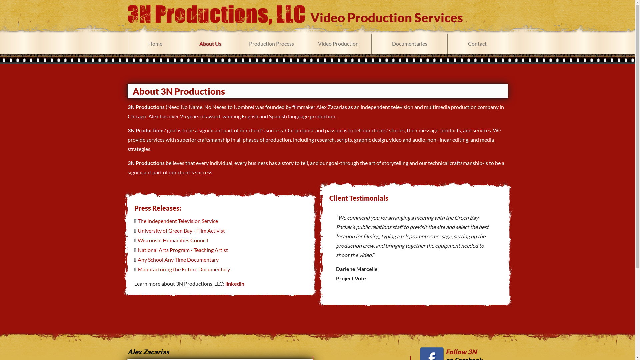  Describe the element at coordinates (173, 240) in the screenshot. I see `Wisconsin Humanities Council` at that location.